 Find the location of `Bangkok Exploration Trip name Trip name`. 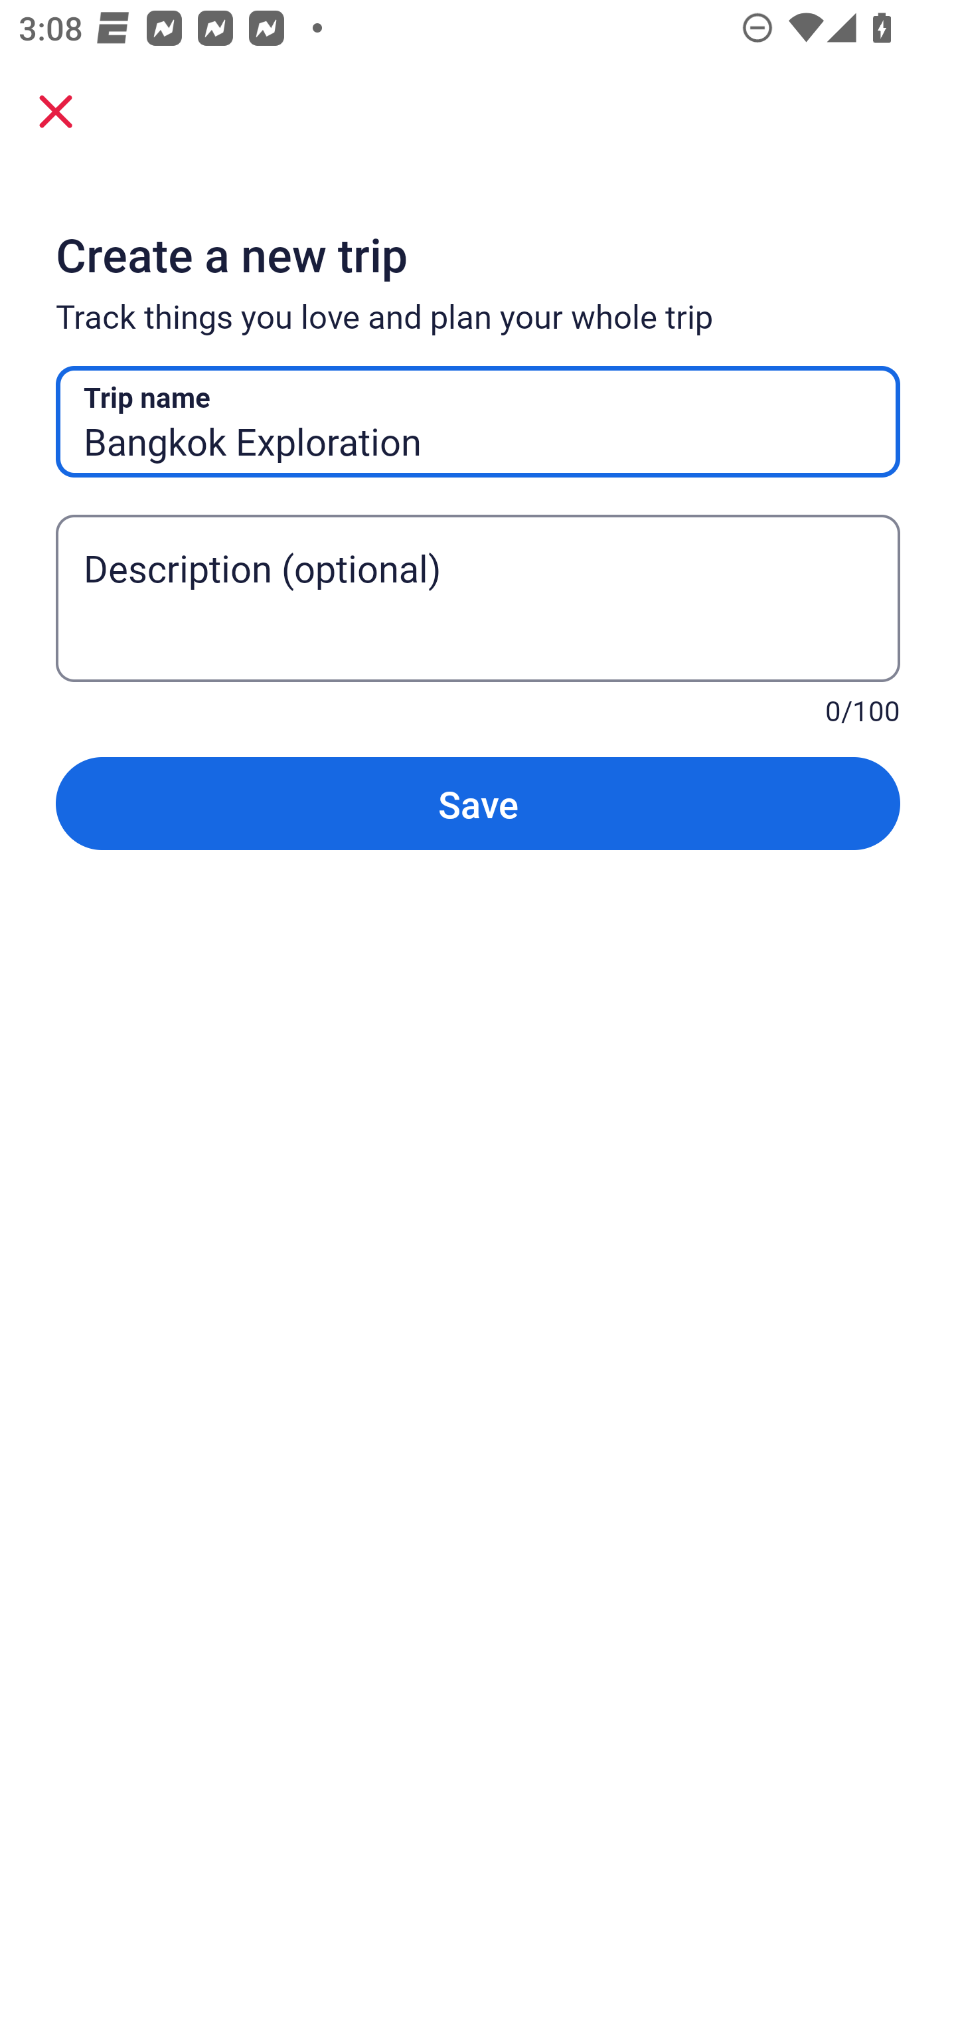

Bangkok Exploration Trip name Trip name is located at coordinates (478, 422).